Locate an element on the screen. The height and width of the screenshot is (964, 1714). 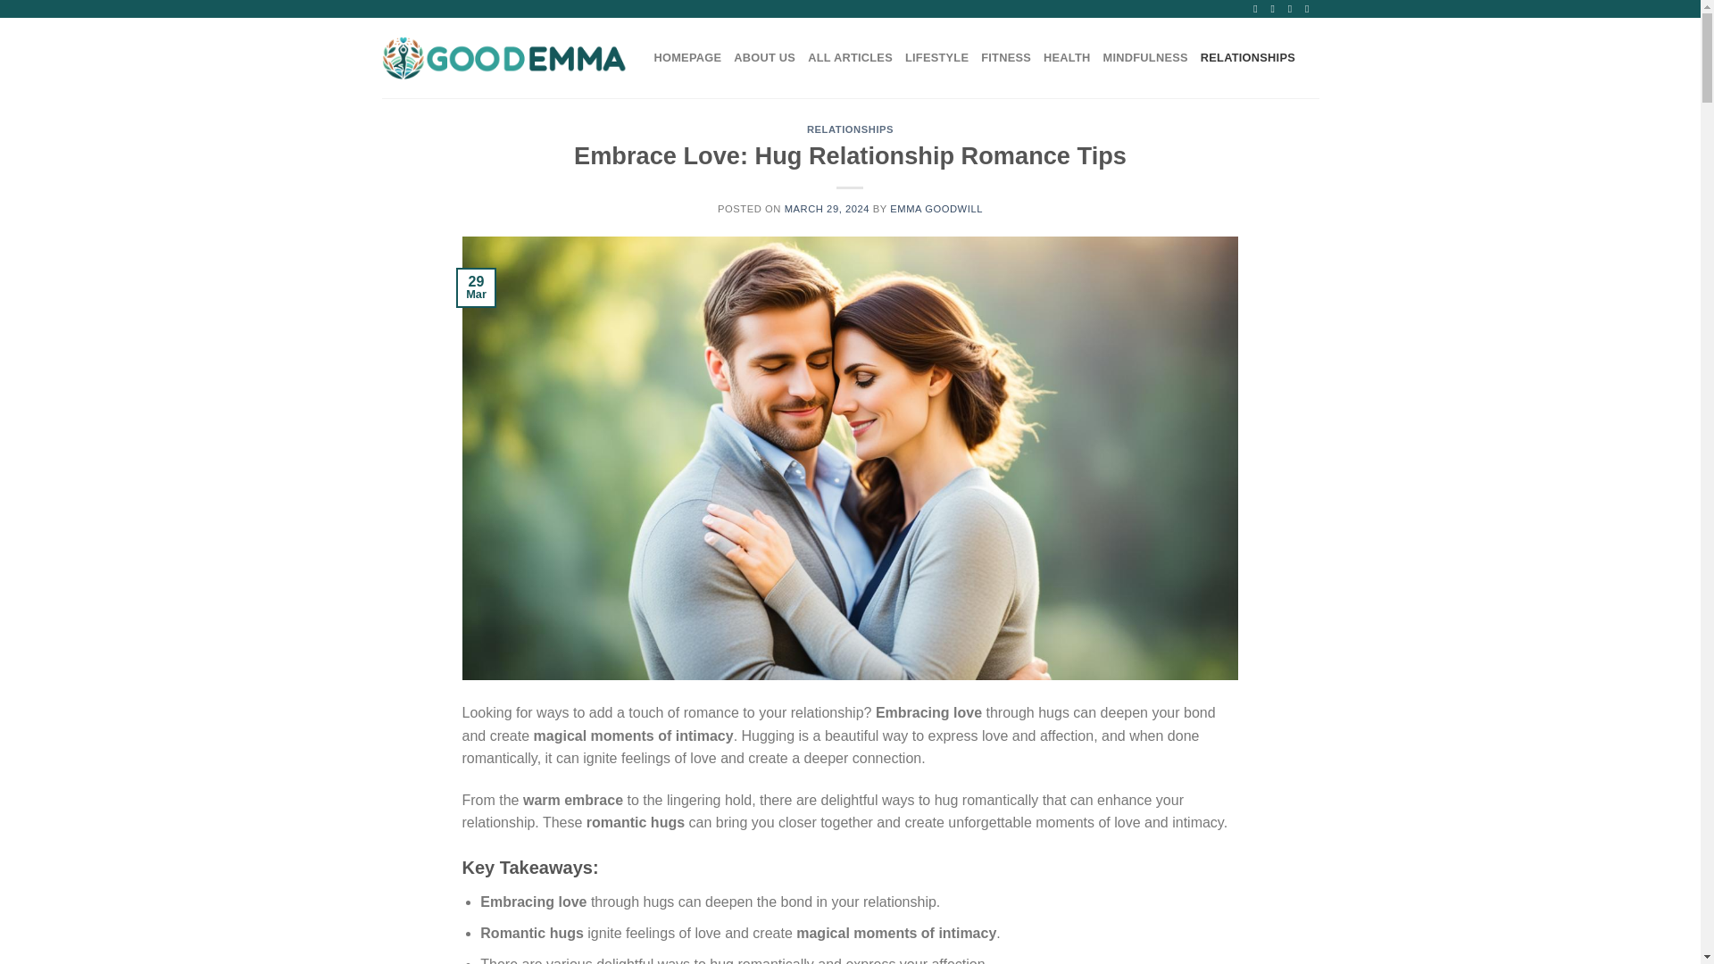
RELATIONSHIPS is located at coordinates (1248, 58).